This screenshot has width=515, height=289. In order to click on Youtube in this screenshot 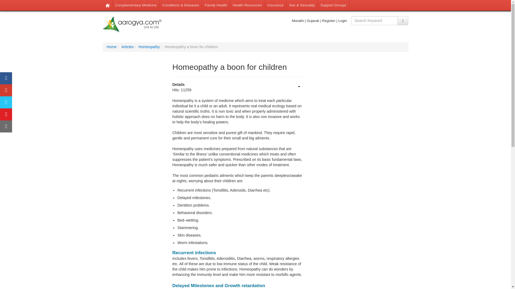, I will do `click(6, 115)`.